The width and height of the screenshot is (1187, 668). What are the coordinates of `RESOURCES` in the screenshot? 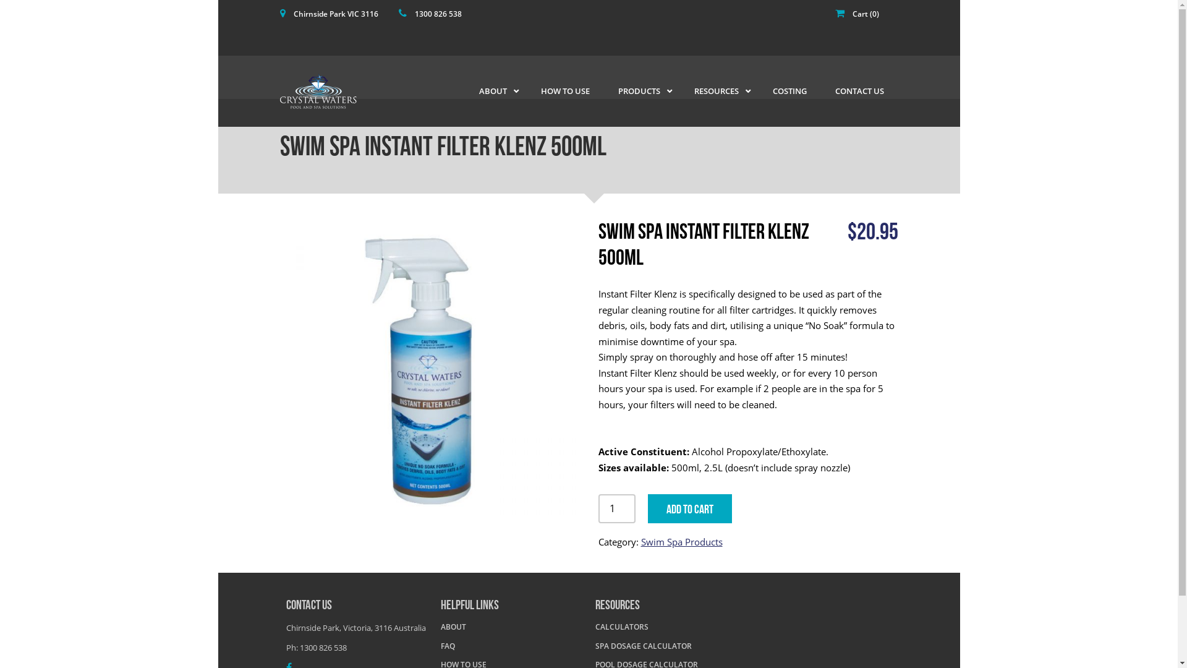 It's located at (720, 91).